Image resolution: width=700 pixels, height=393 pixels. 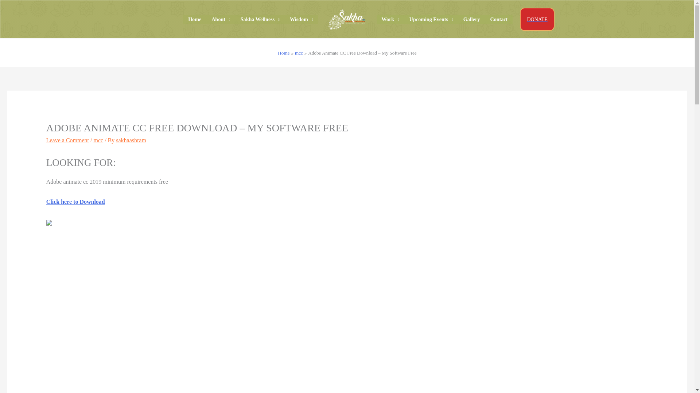 What do you see at coordinates (499, 19) in the screenshot?
I see `Contact` at bounding box center [499, 19].